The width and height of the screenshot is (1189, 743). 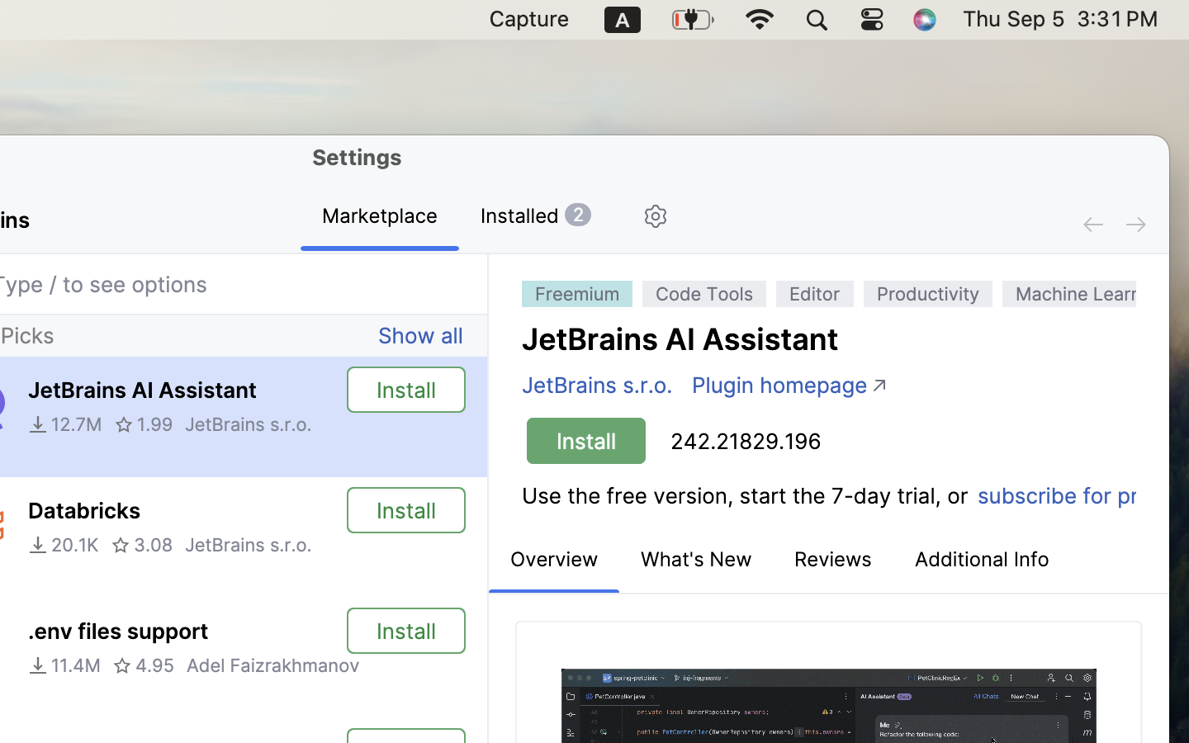 What do you see at coordinates (358, 157) in the screenshot?
I see `Settings` at bounding box center [358, 157].